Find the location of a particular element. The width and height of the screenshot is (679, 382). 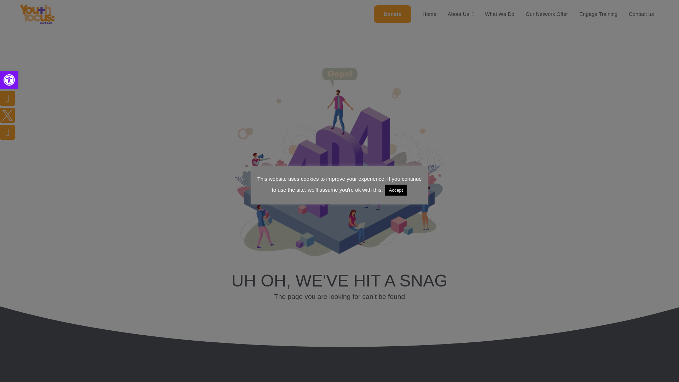

Contact us is located at coordinates (641, 7).